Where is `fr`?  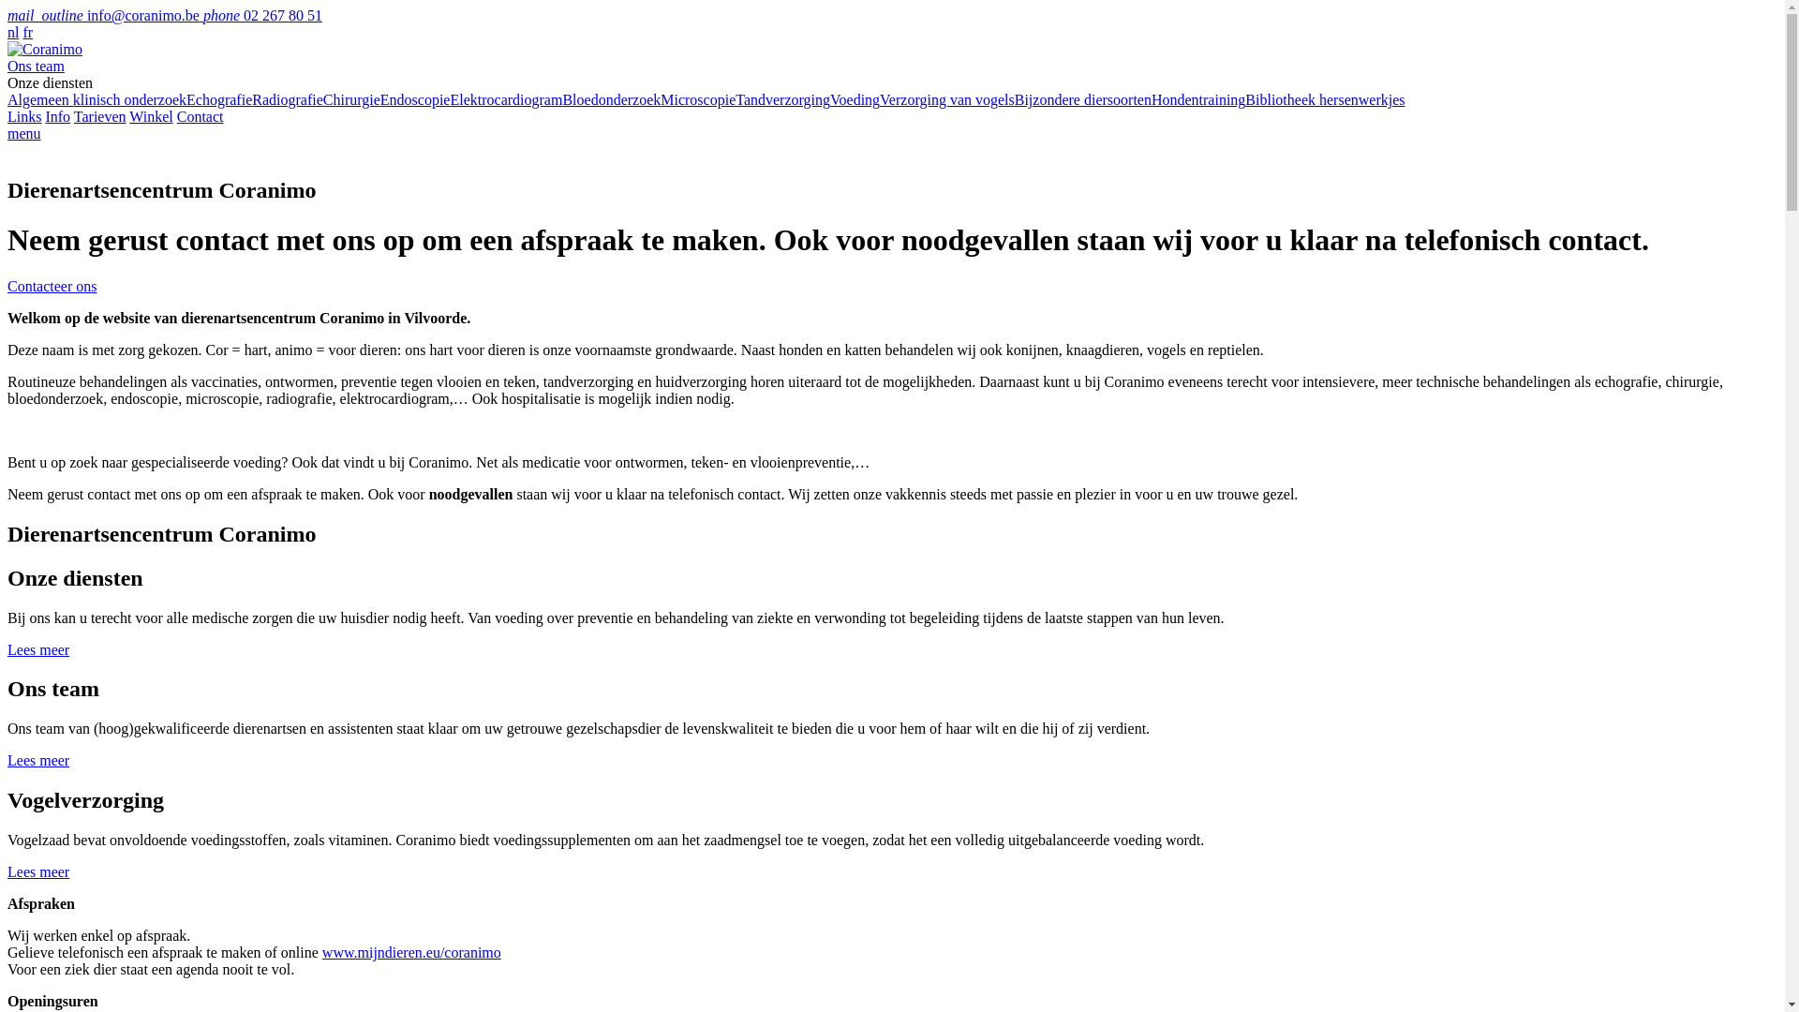 fr is located at coordinates (28, 32).